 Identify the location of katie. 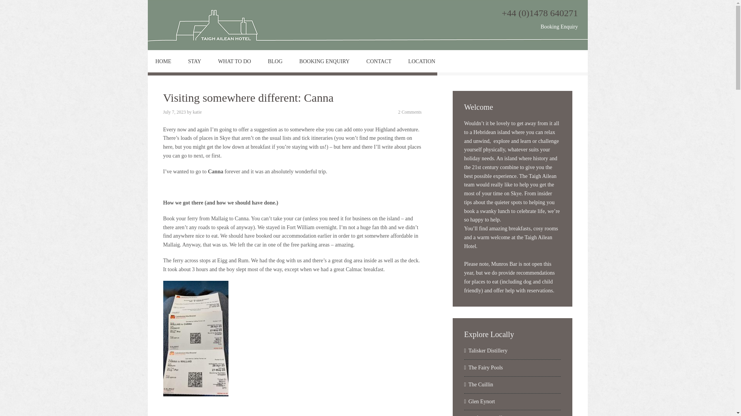
(197, 112).